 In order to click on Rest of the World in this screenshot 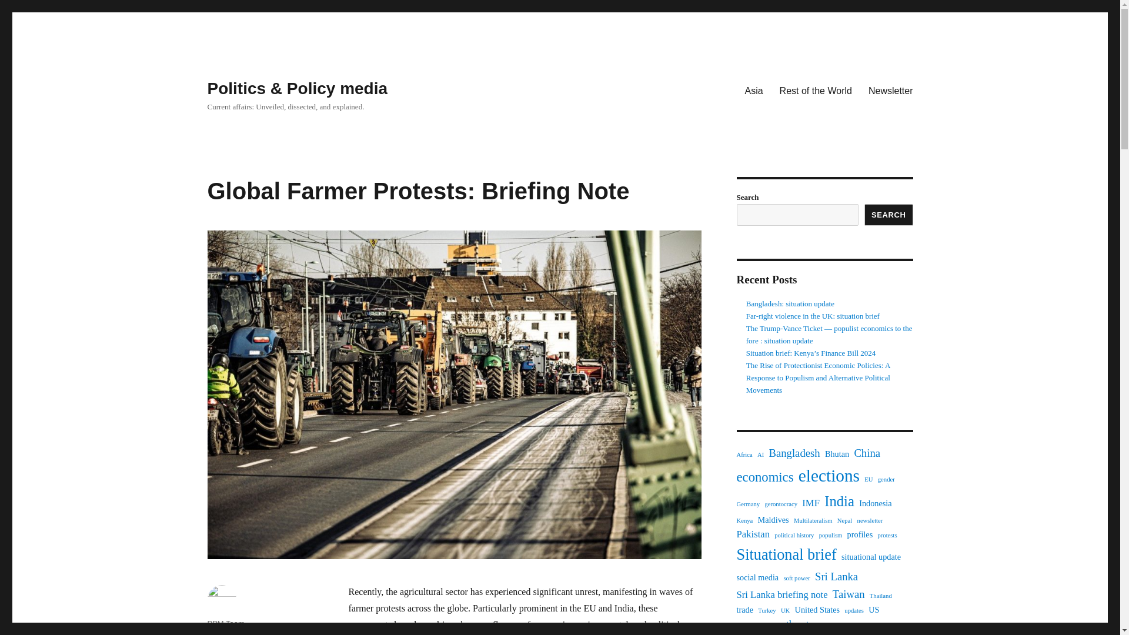, I will do `click(816, 90)`.